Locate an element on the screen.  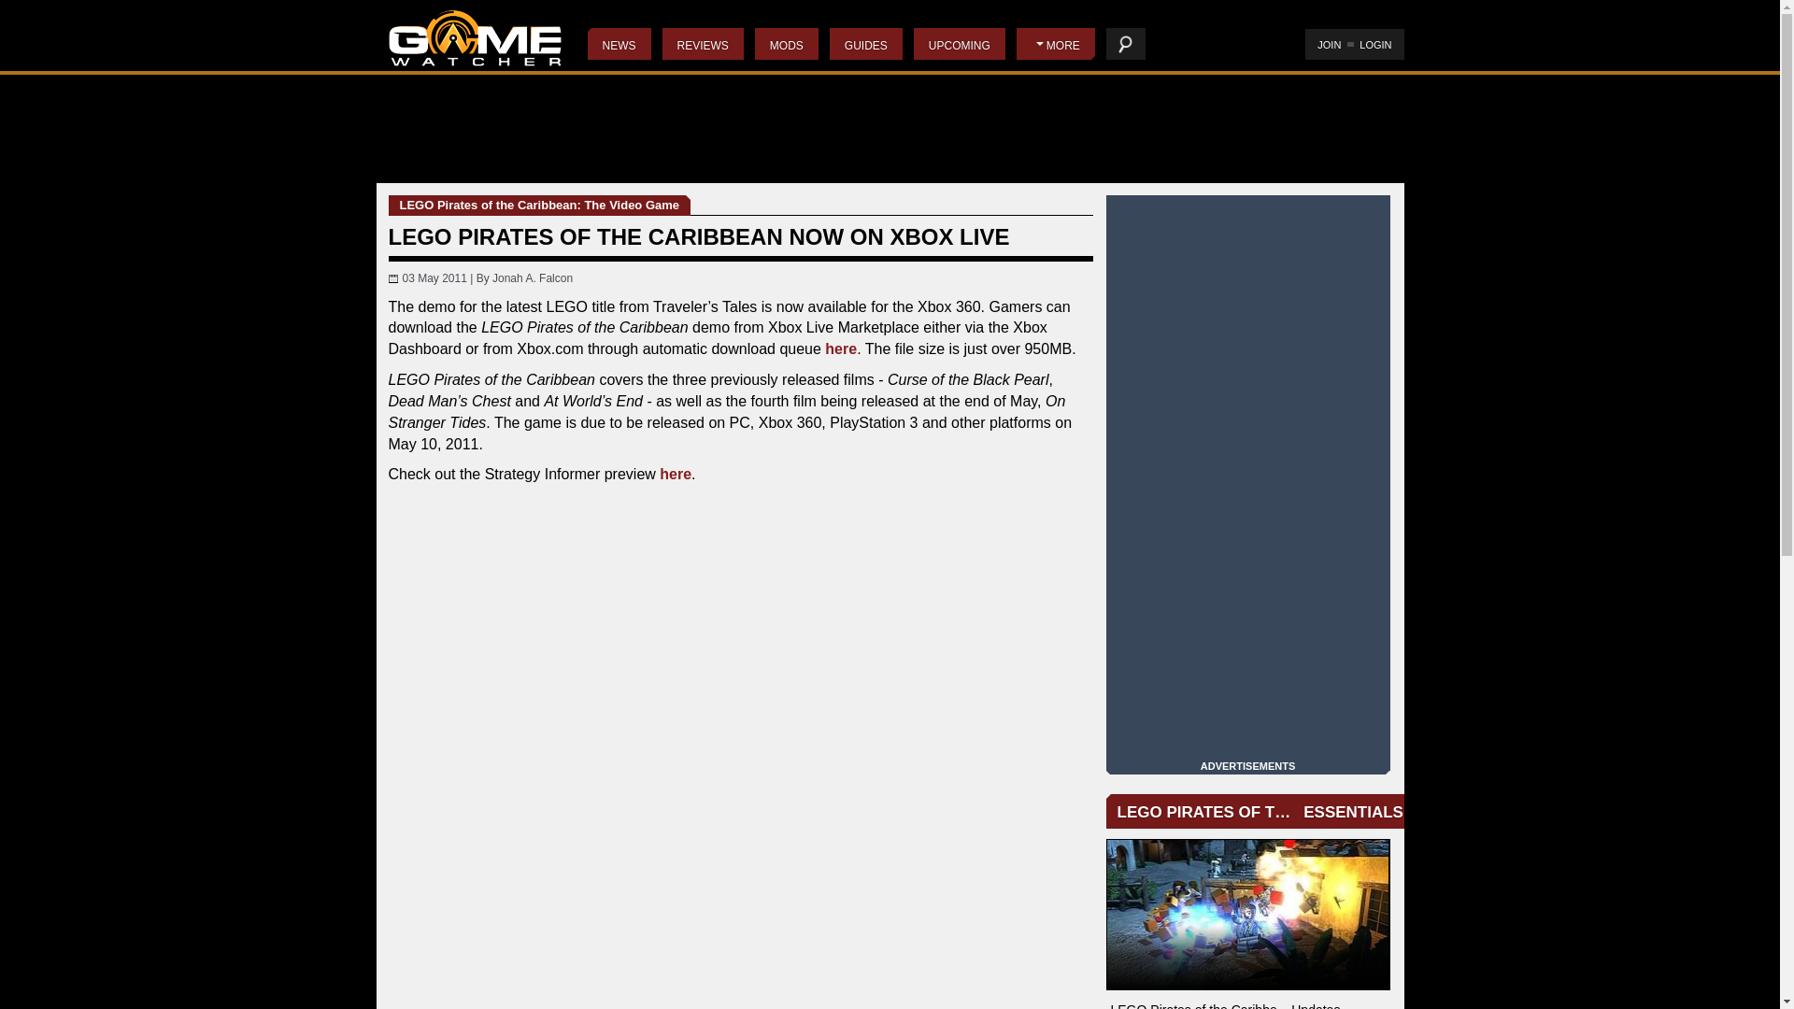
LEGO Pirates of the Caribbean: The Video Game is located at coordinates (540, 206).